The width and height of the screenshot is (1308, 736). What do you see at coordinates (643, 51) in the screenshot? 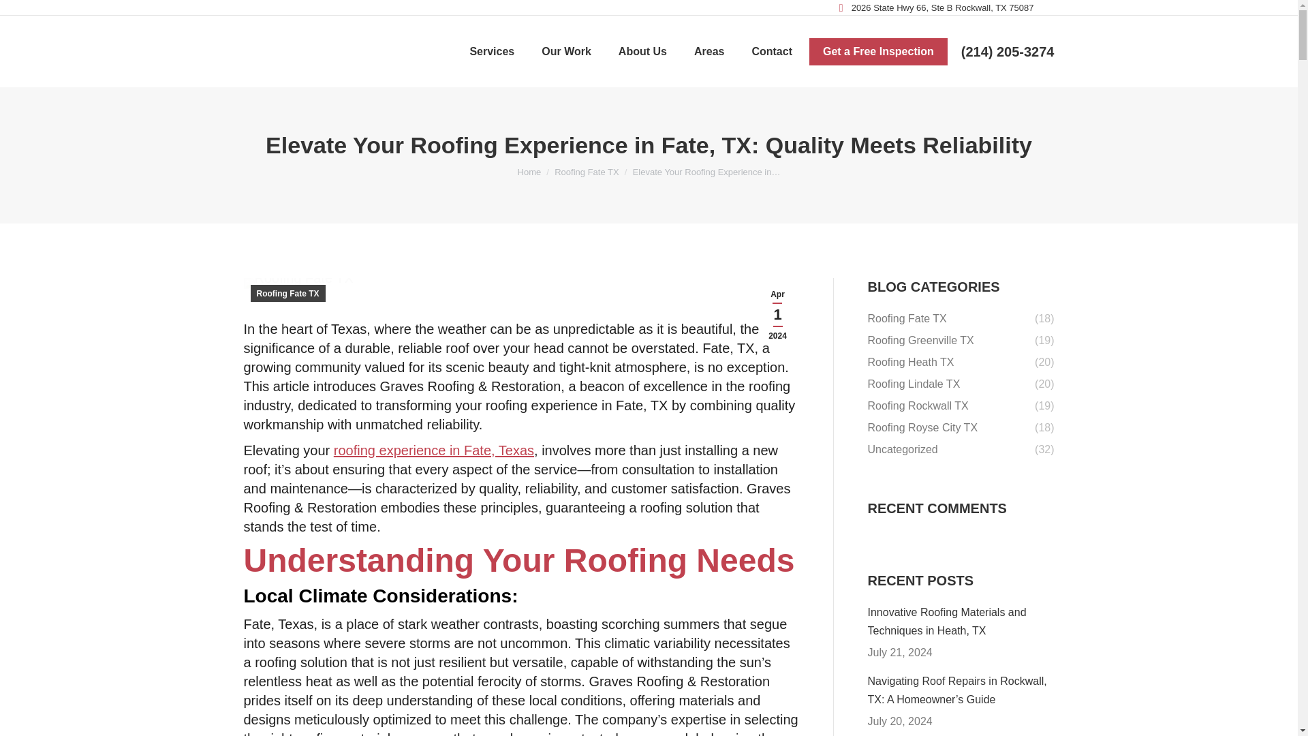
I see `About Us` at bounding box center [643, 51].